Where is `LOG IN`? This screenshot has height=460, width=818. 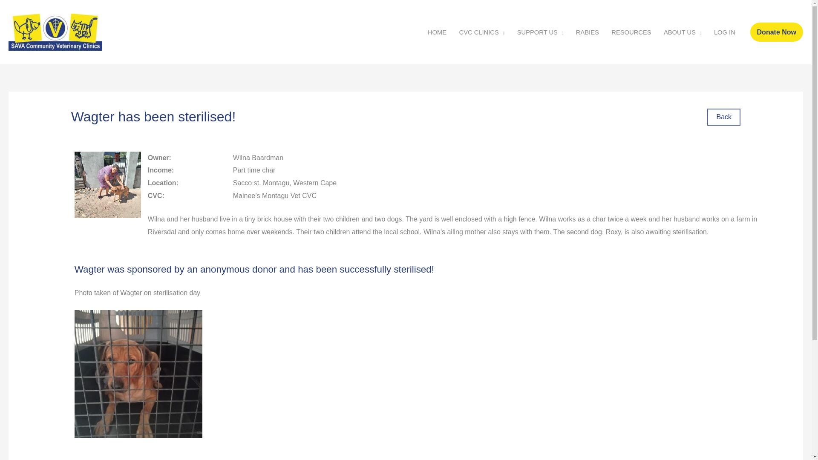 LOG IN is located at coordinates (724, 32).